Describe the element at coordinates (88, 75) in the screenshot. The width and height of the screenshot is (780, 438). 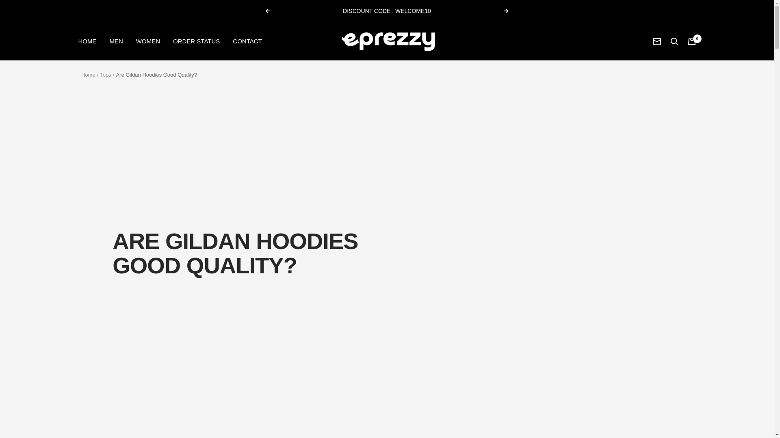
I see `Home` at that location.